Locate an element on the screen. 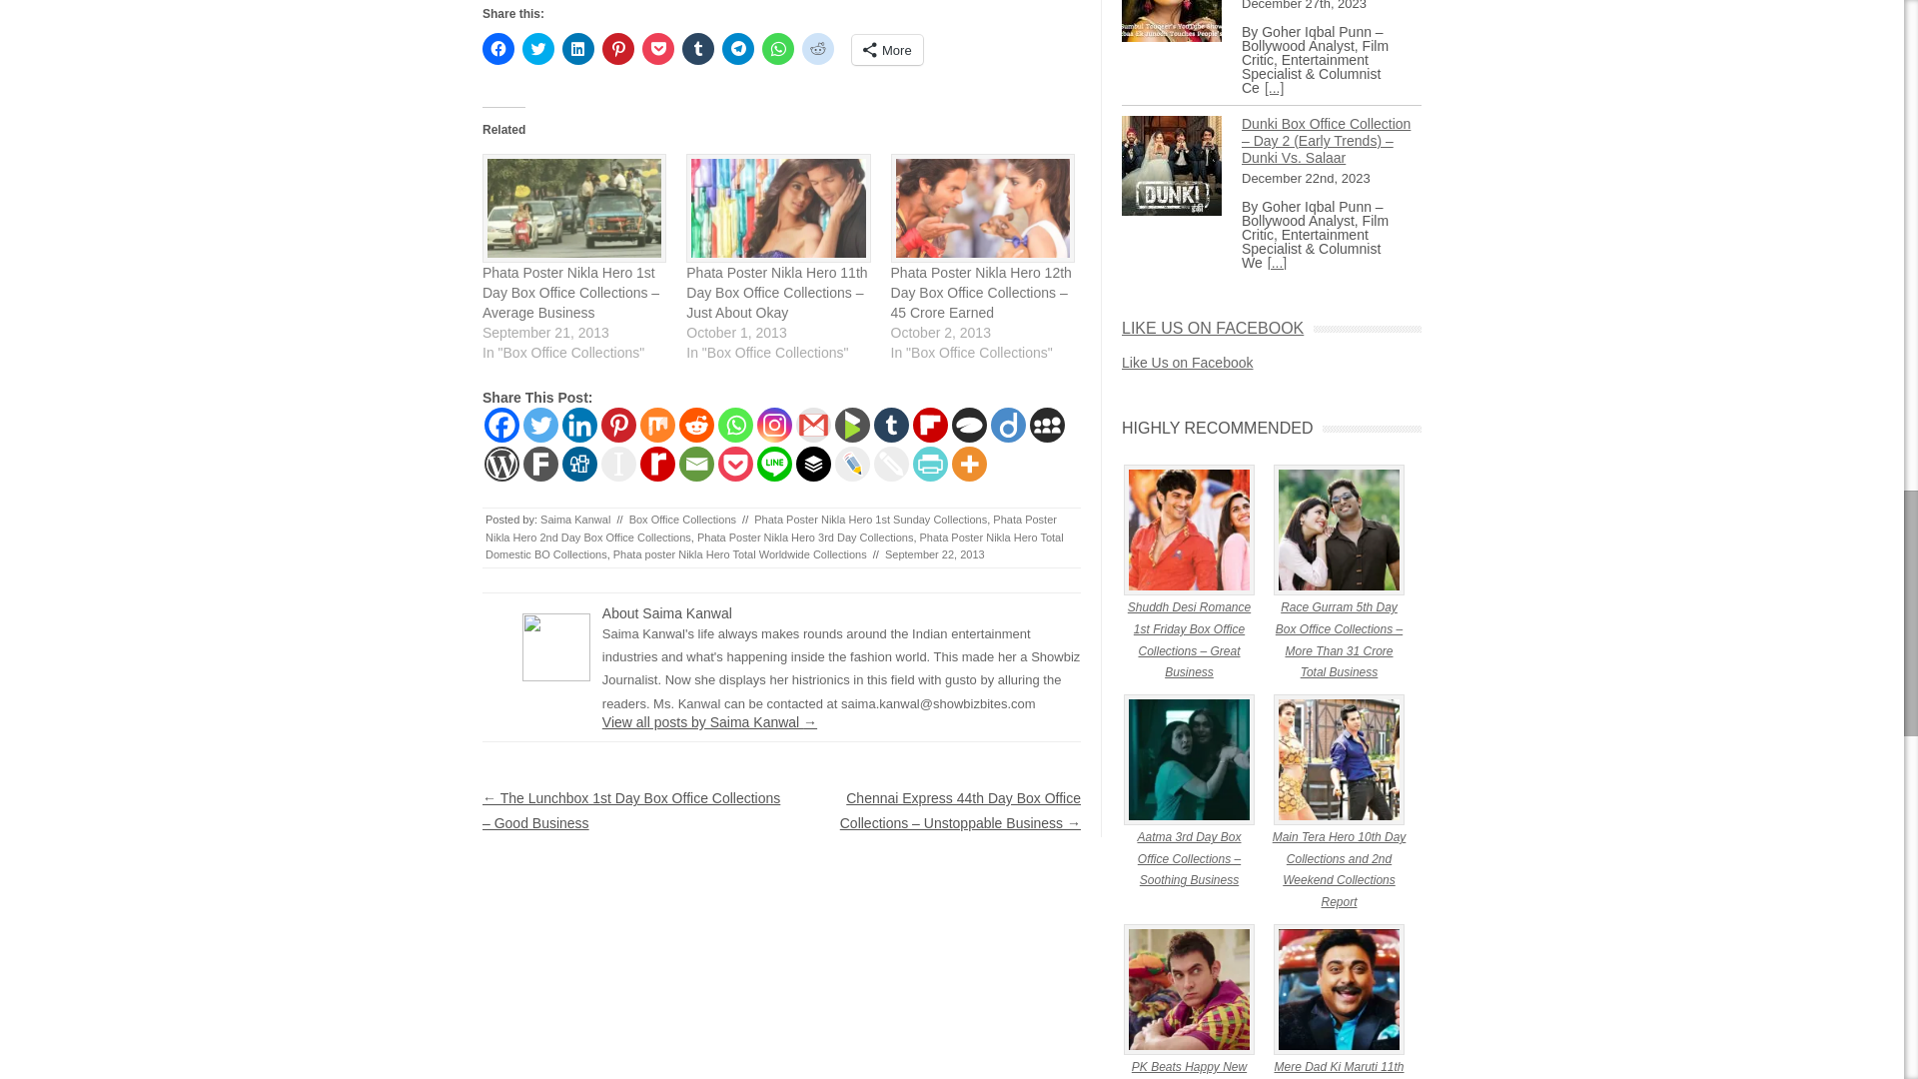 Image resolution: width=1918 pixels, height=1079 pixels. Click to share on Telegram is located at coordinates (737, 48).